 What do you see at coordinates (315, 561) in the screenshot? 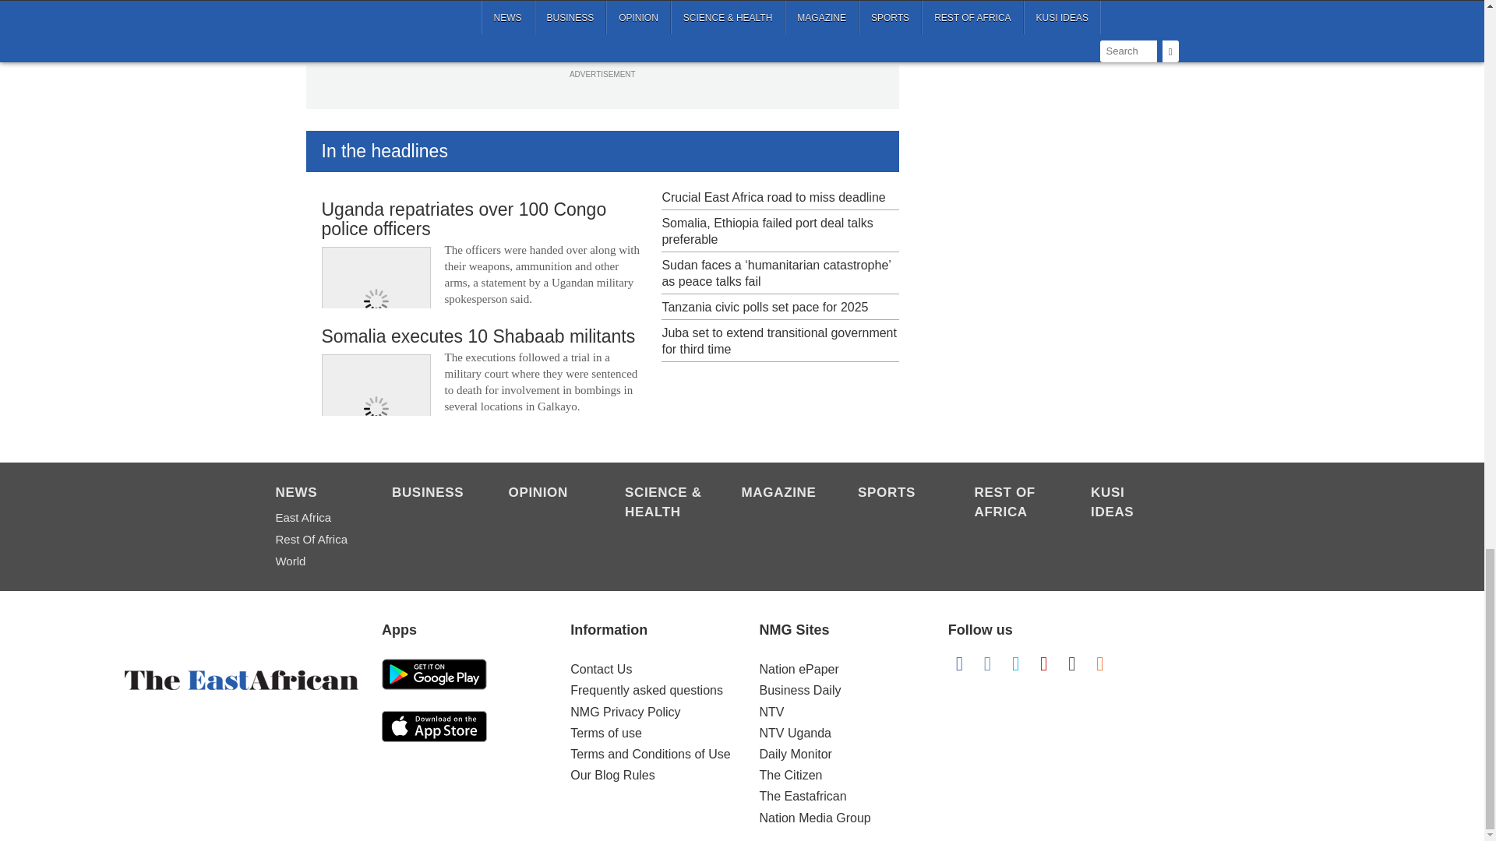
I see `World` at bounding box center [315, 561].